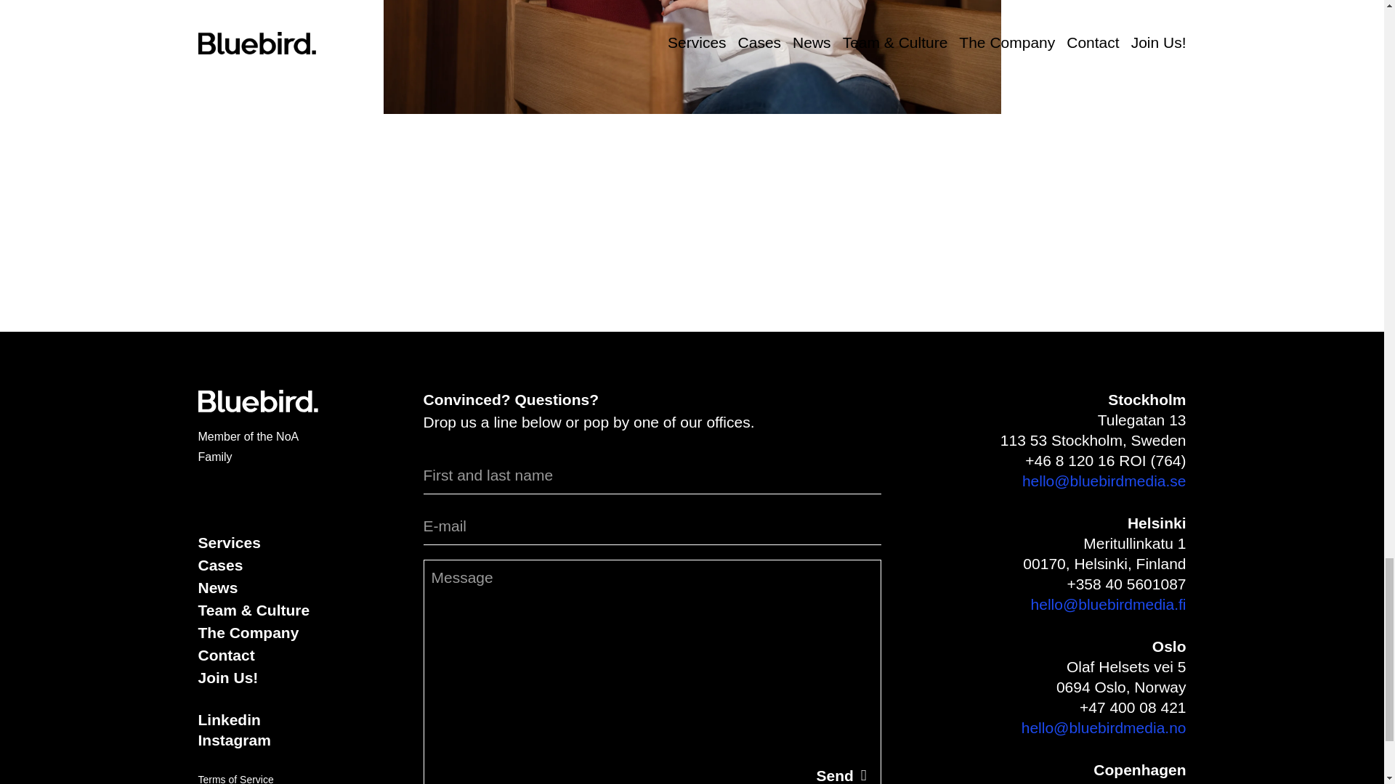 Image resolution: width=1395 pixels, height=784 pixels. What do you see at coordinates (235, 778) in the screenshot?
I see `Terms of Service` at bounding box center [235, 778].